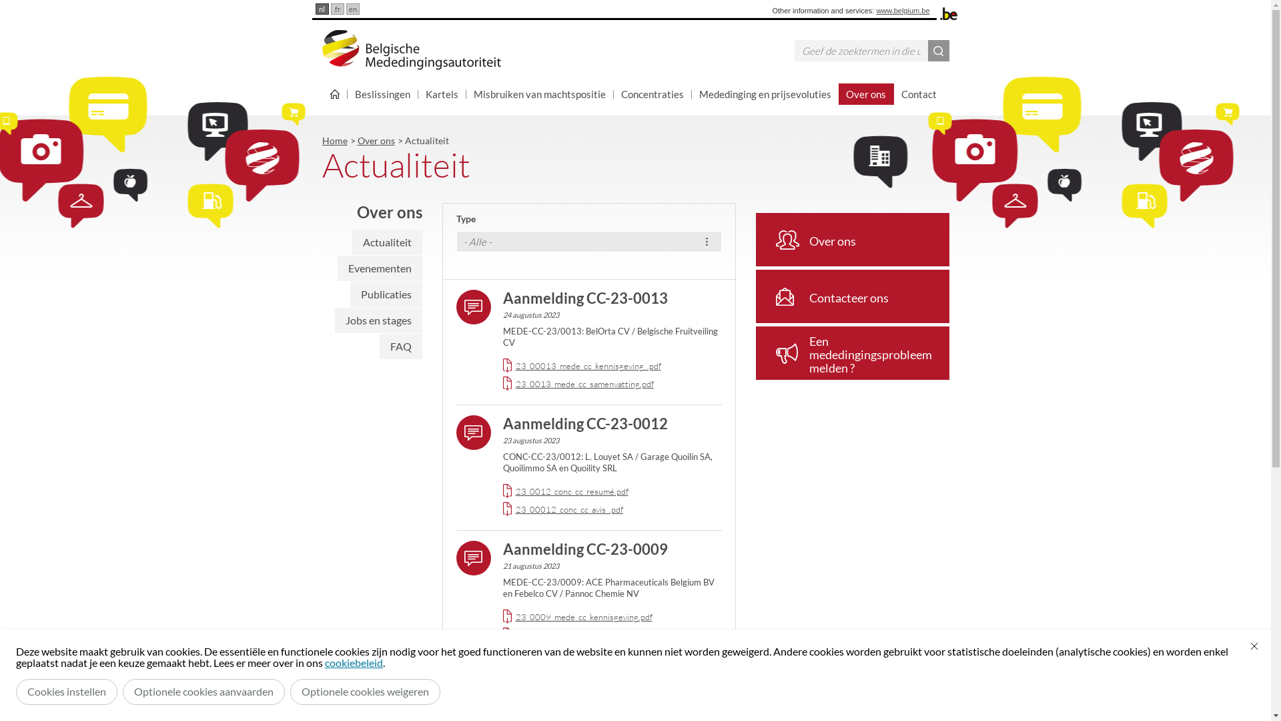 The width and height of the screenshot is (1281, 721). I want to click on Jobs en stages, so click(379, 320).